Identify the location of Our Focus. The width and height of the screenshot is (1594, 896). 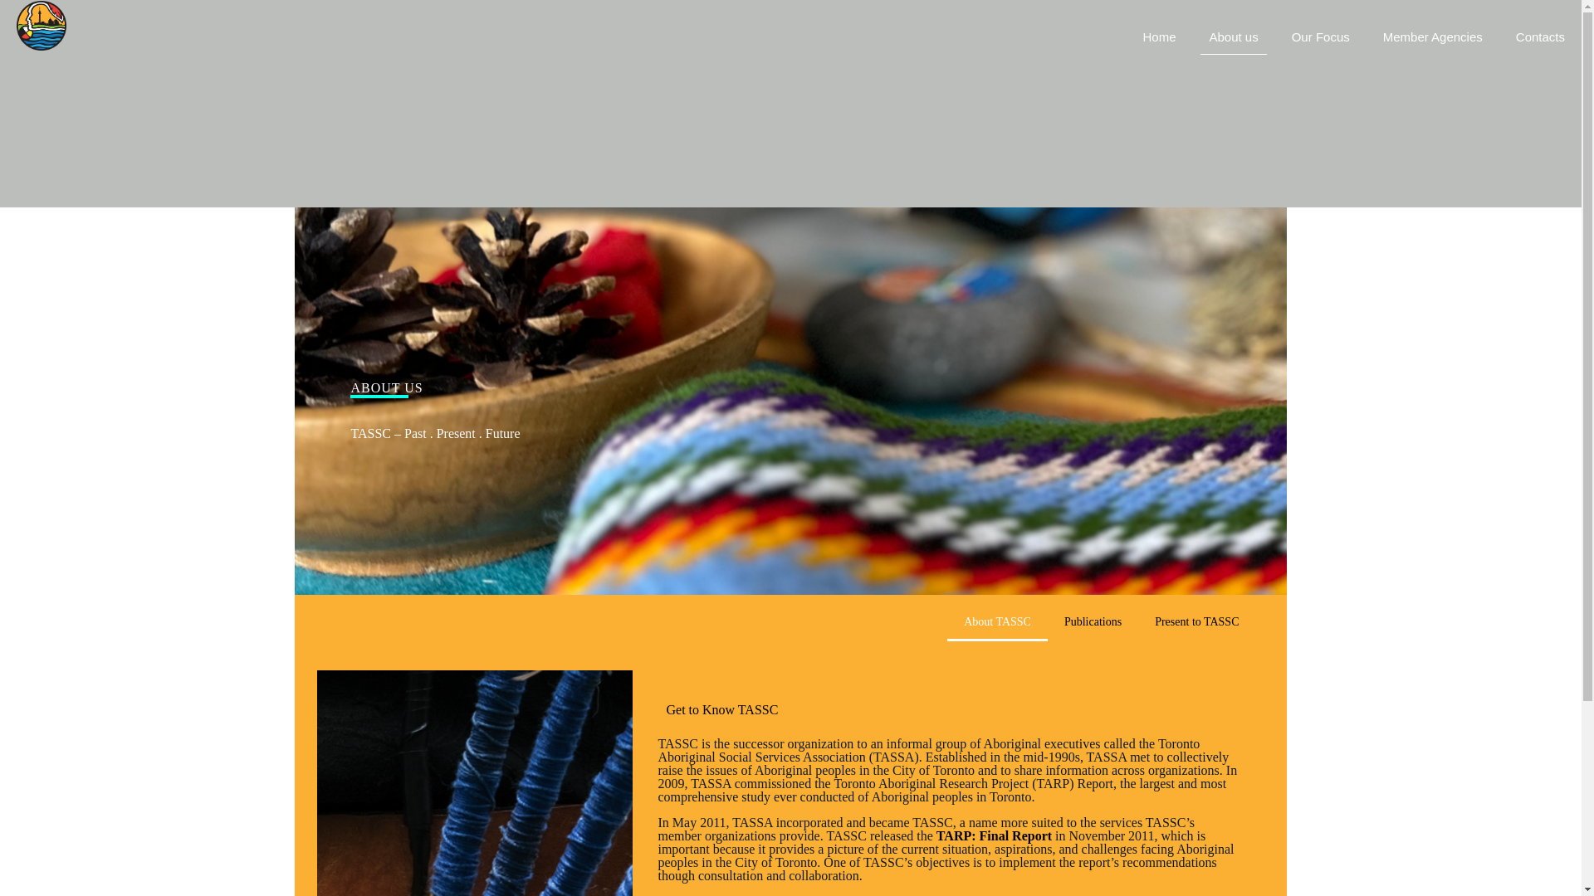
(1320, 37).